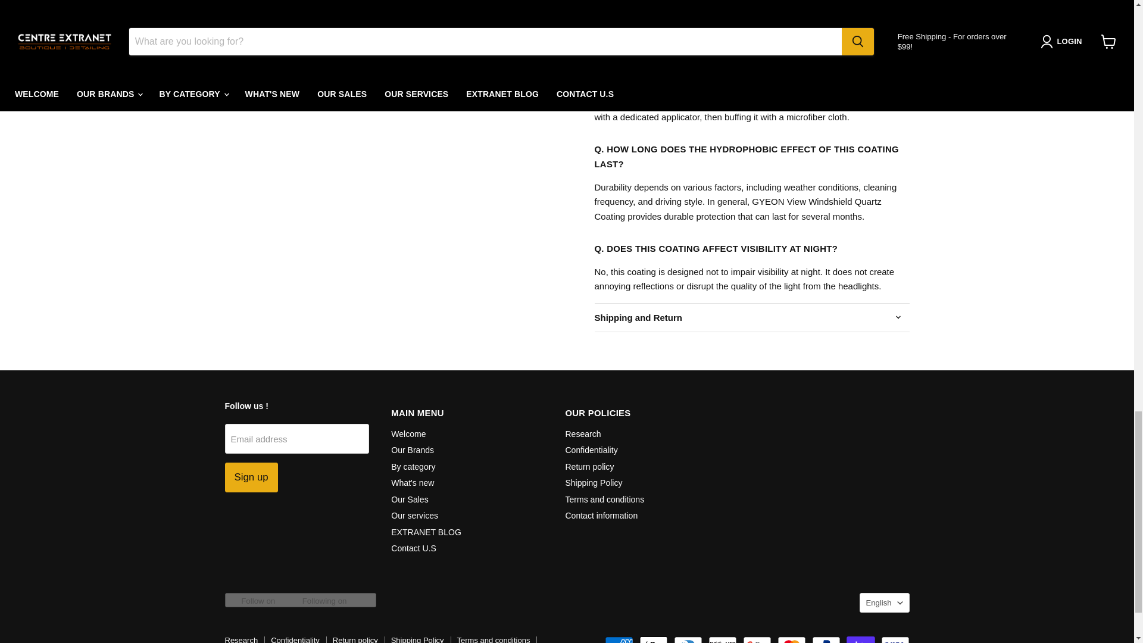 This screenshot has height=643, width=1143. I want to click on Visa, so click(895, 639).